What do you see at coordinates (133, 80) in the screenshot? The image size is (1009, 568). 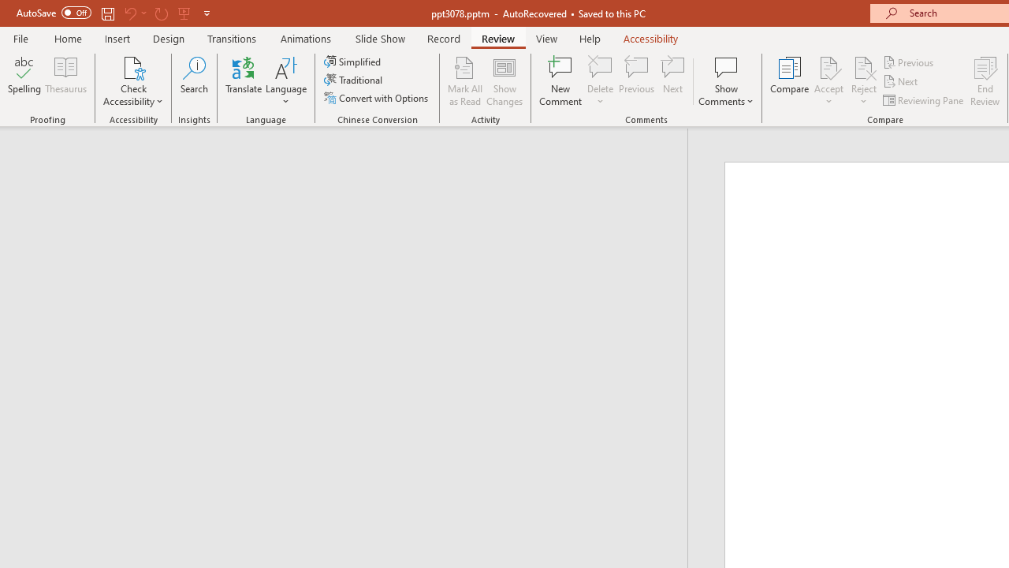 I see `Check Accessibility` at bounding box center [133, 80].